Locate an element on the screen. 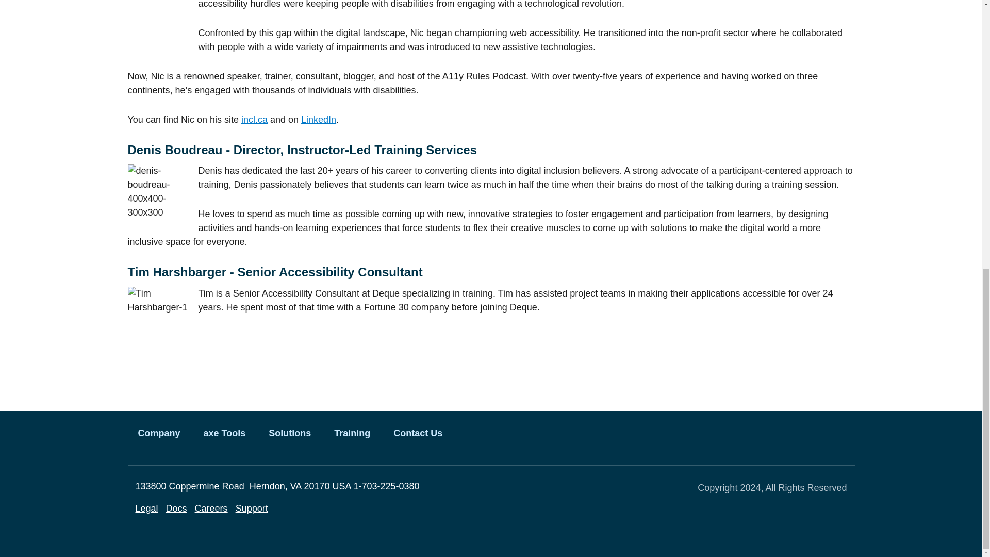  LinkedIn is located at coordinates (319, 120).